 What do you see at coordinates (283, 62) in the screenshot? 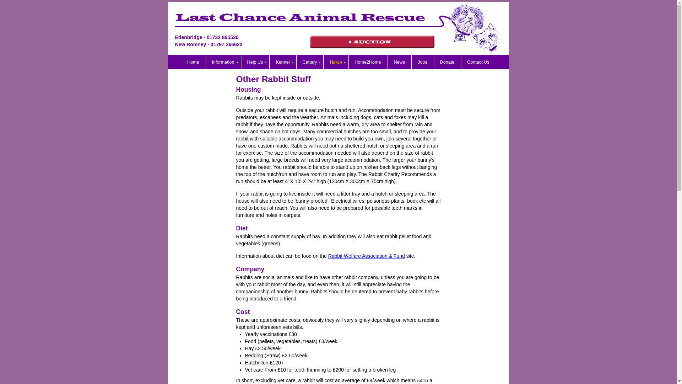
I see `Kennel` at bounding box center [283, 62].